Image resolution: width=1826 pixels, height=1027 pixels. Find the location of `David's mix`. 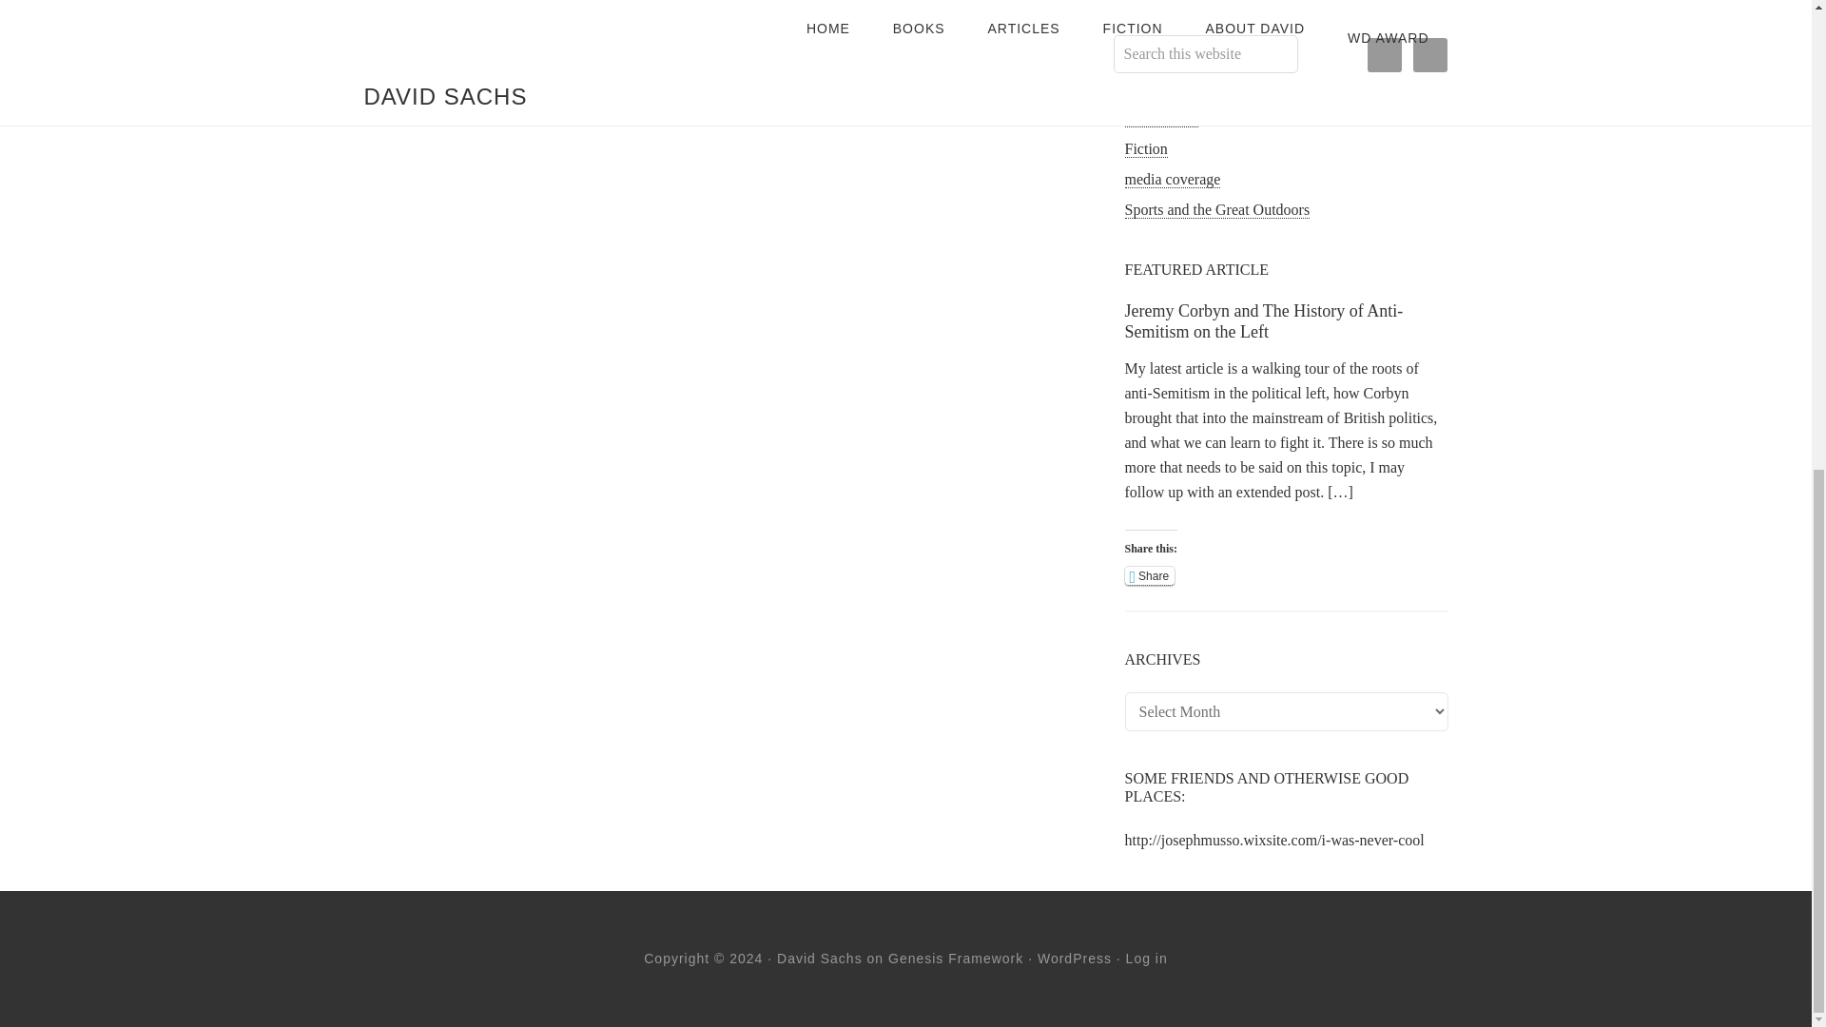

David's mix is located at coordinates (1160, 118).